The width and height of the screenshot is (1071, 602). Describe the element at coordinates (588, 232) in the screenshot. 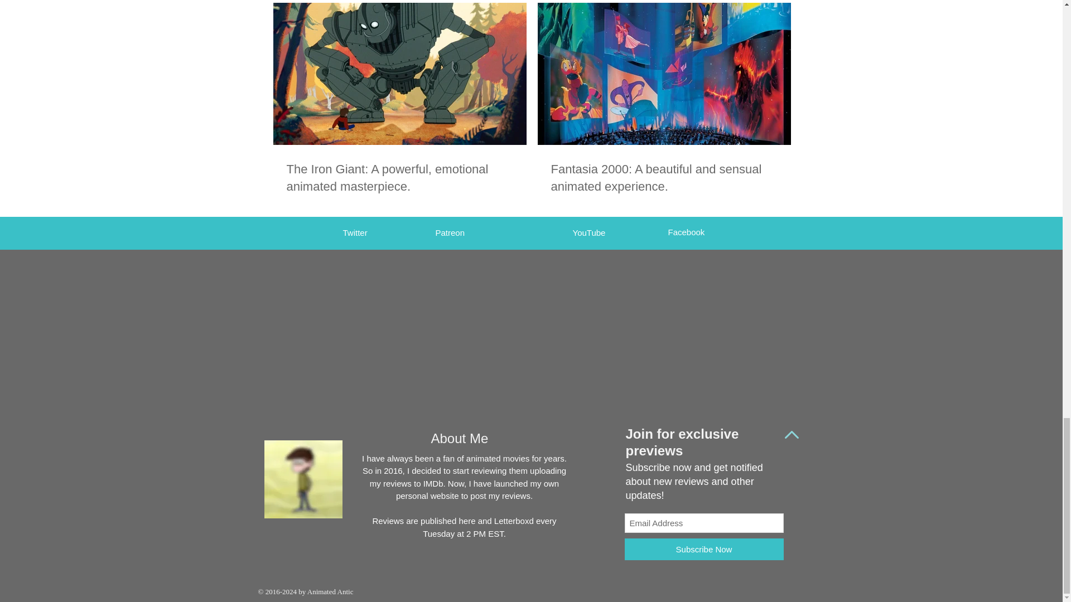

I see `YouTube` at that location.